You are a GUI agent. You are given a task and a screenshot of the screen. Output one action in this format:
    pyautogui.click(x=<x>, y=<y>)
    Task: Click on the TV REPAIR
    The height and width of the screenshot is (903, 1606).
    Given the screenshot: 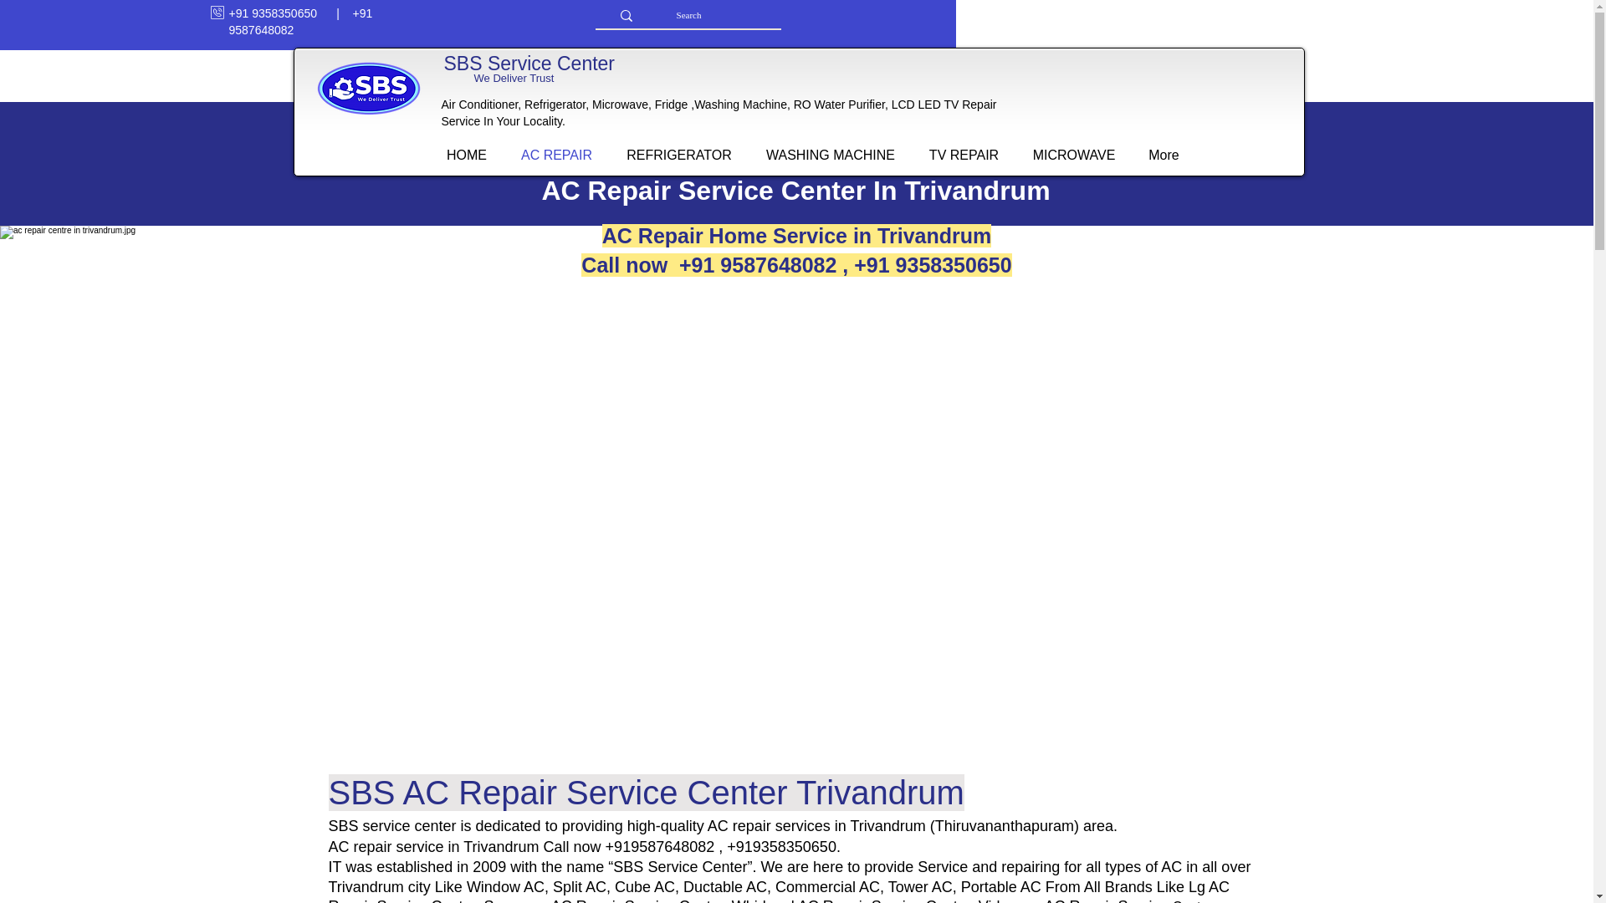 What is the action you would take?
    pyautogui.click(x=964, y=155)
    